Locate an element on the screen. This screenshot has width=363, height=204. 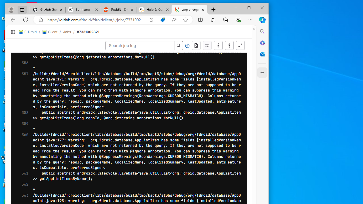
414 is located at coordinates (21, 149).